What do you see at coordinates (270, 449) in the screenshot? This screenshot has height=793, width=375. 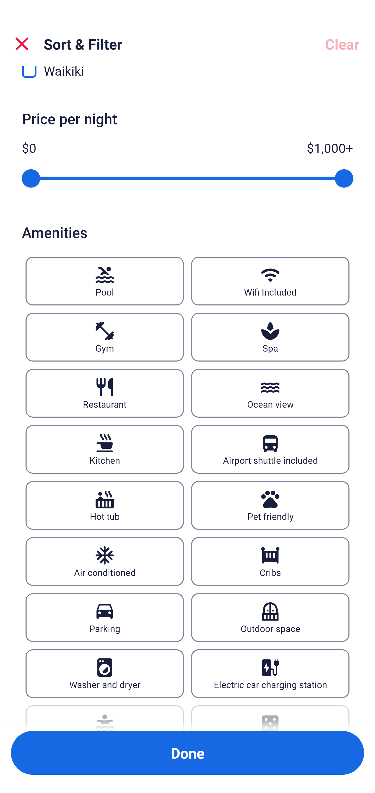 I see `Airport shuttle included` at bounding box center [270, 449].